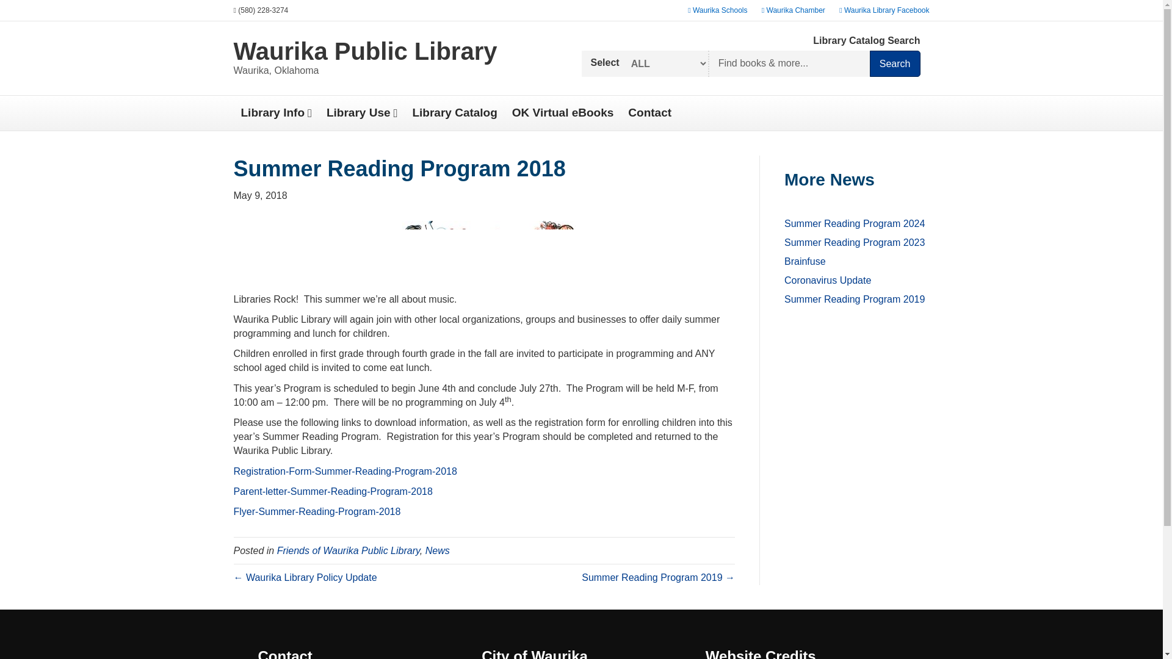 This screenshot has height=659, width=1172. What do you see at coordinates (437, 550) in the screenshot?
I see `News` at bounding box center [437, 550].